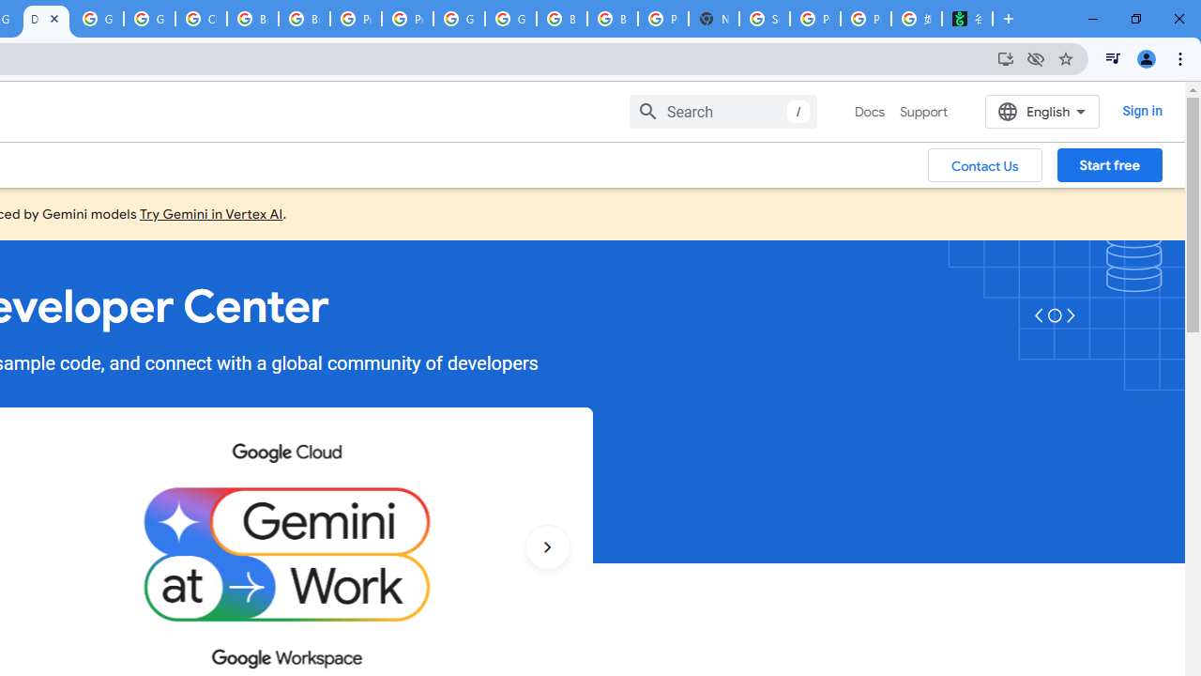 Image resolution: width=1201 pixels, height=676 pixels. What do you see at coordinates (713, 19) in the screenshot?
I see `New Tab` at bounding box center [713, 19].